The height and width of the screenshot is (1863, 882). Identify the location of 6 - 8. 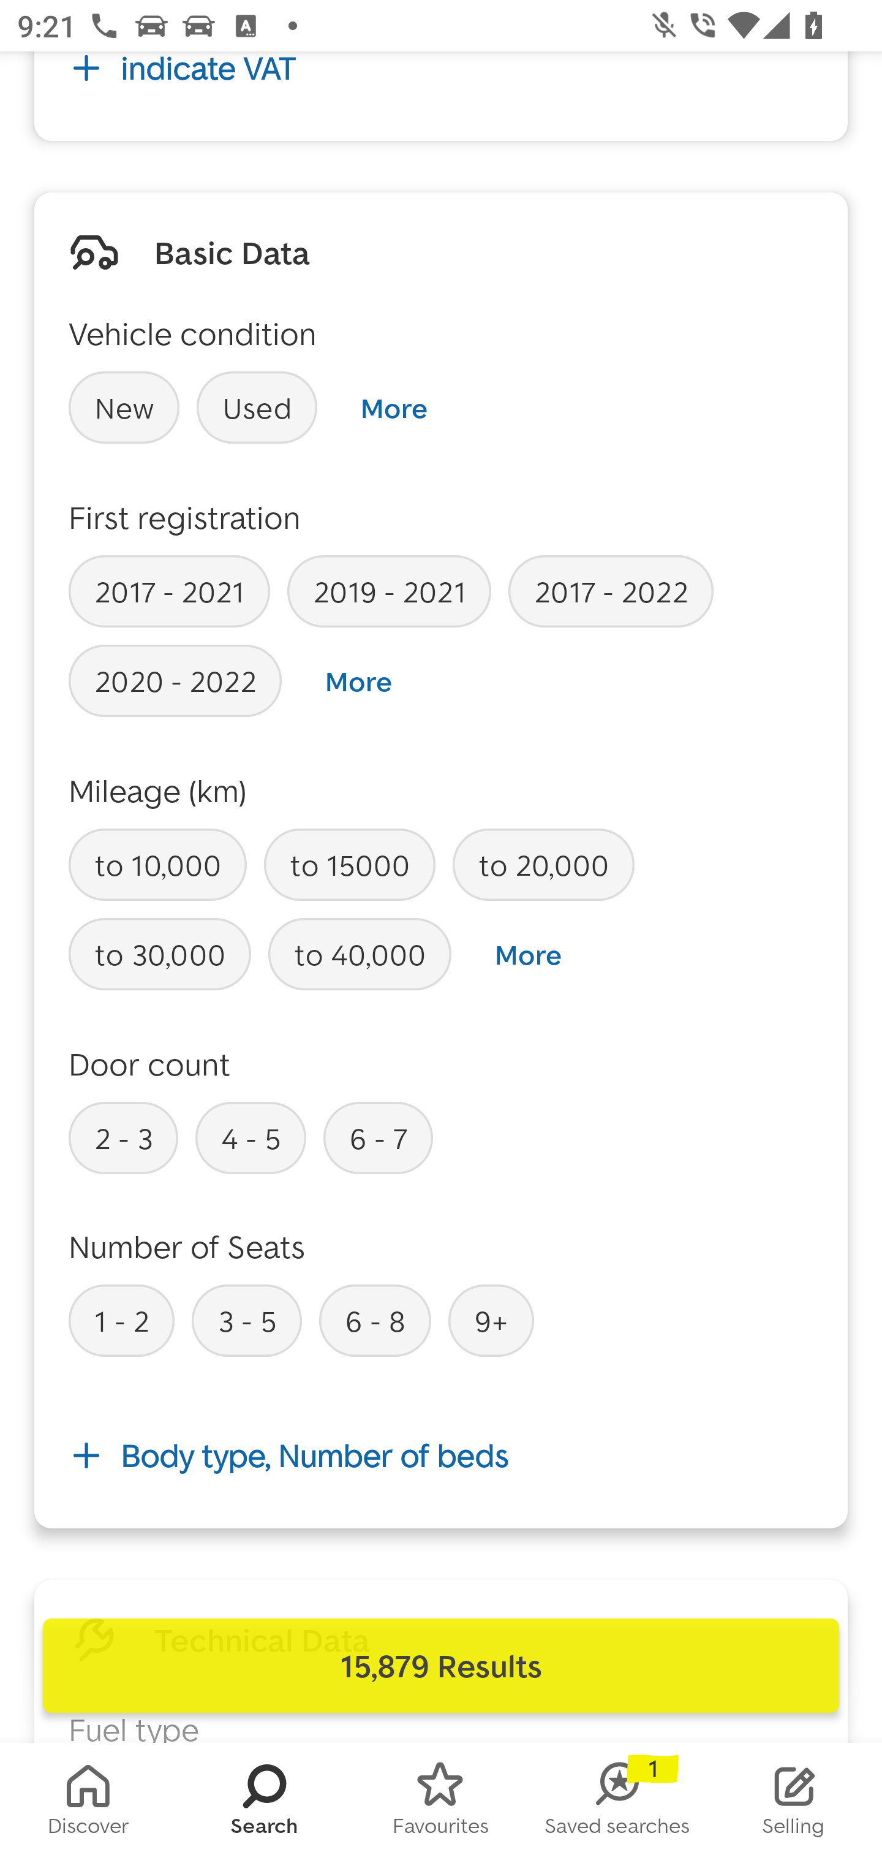
(375, 1320).